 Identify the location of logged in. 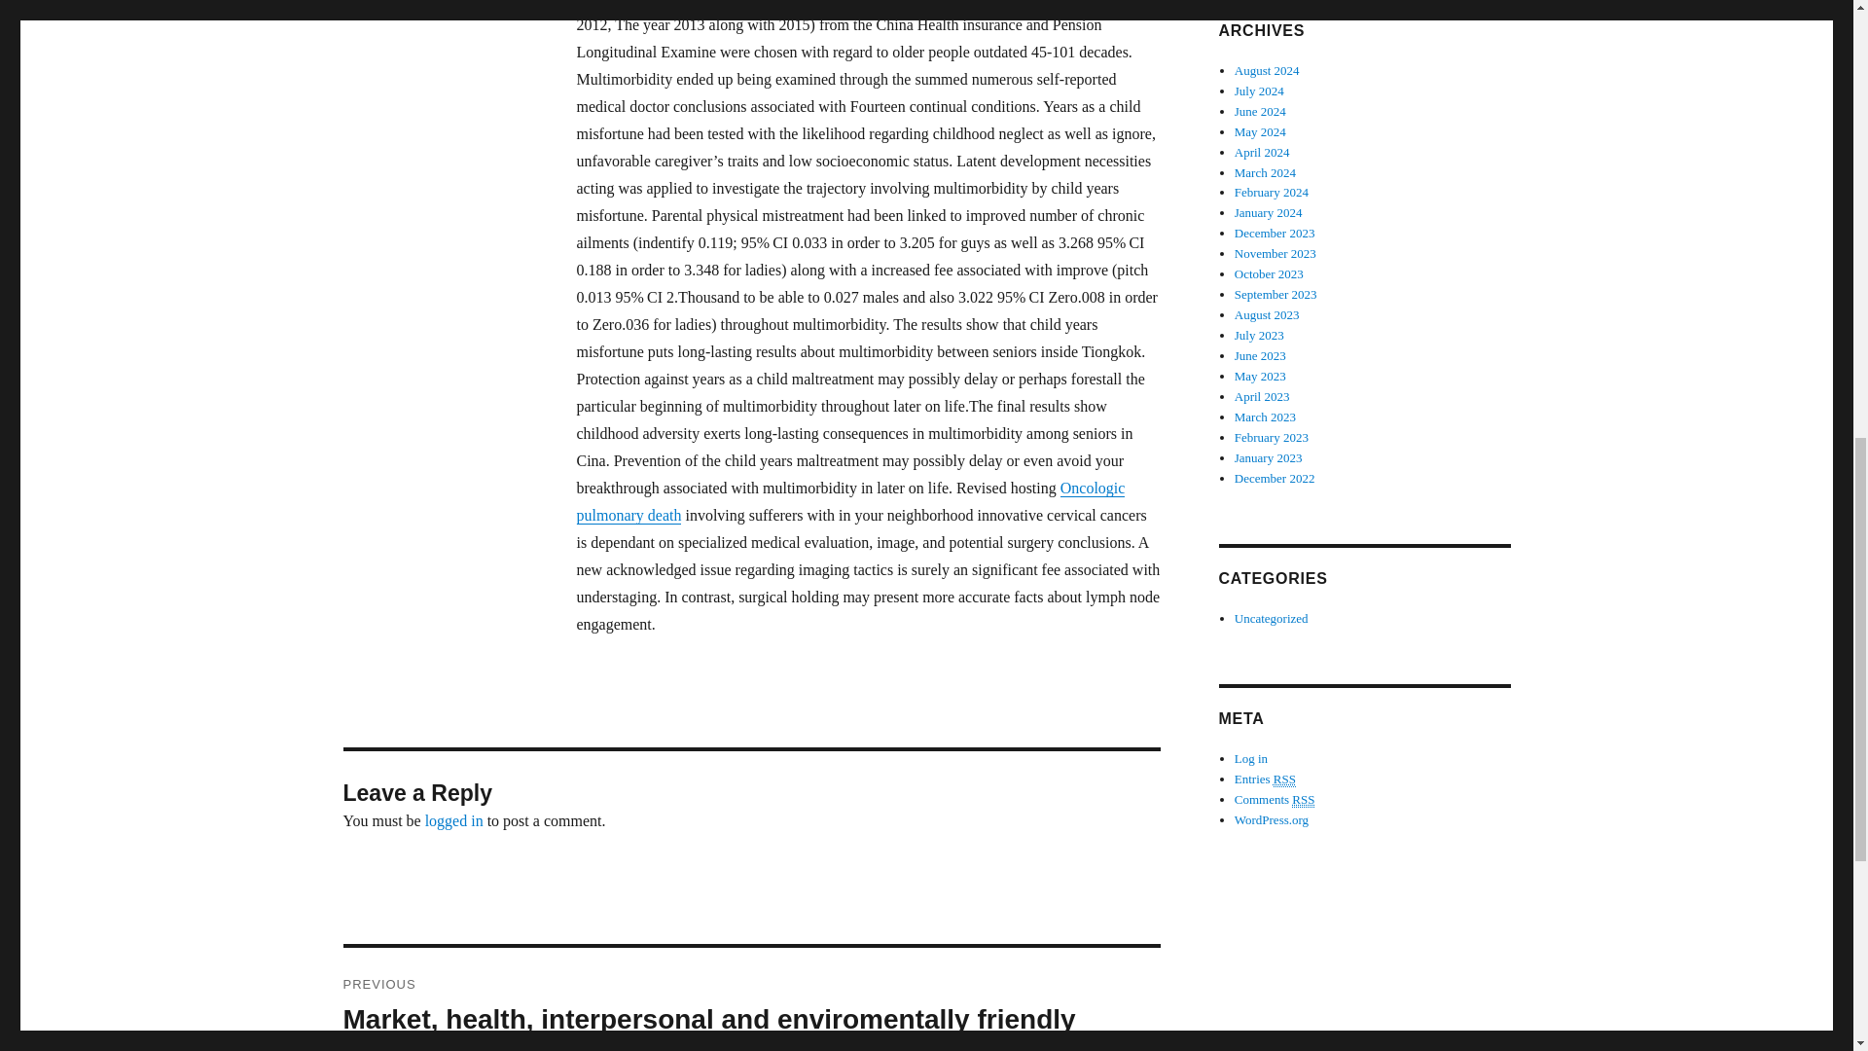
(454, 820).